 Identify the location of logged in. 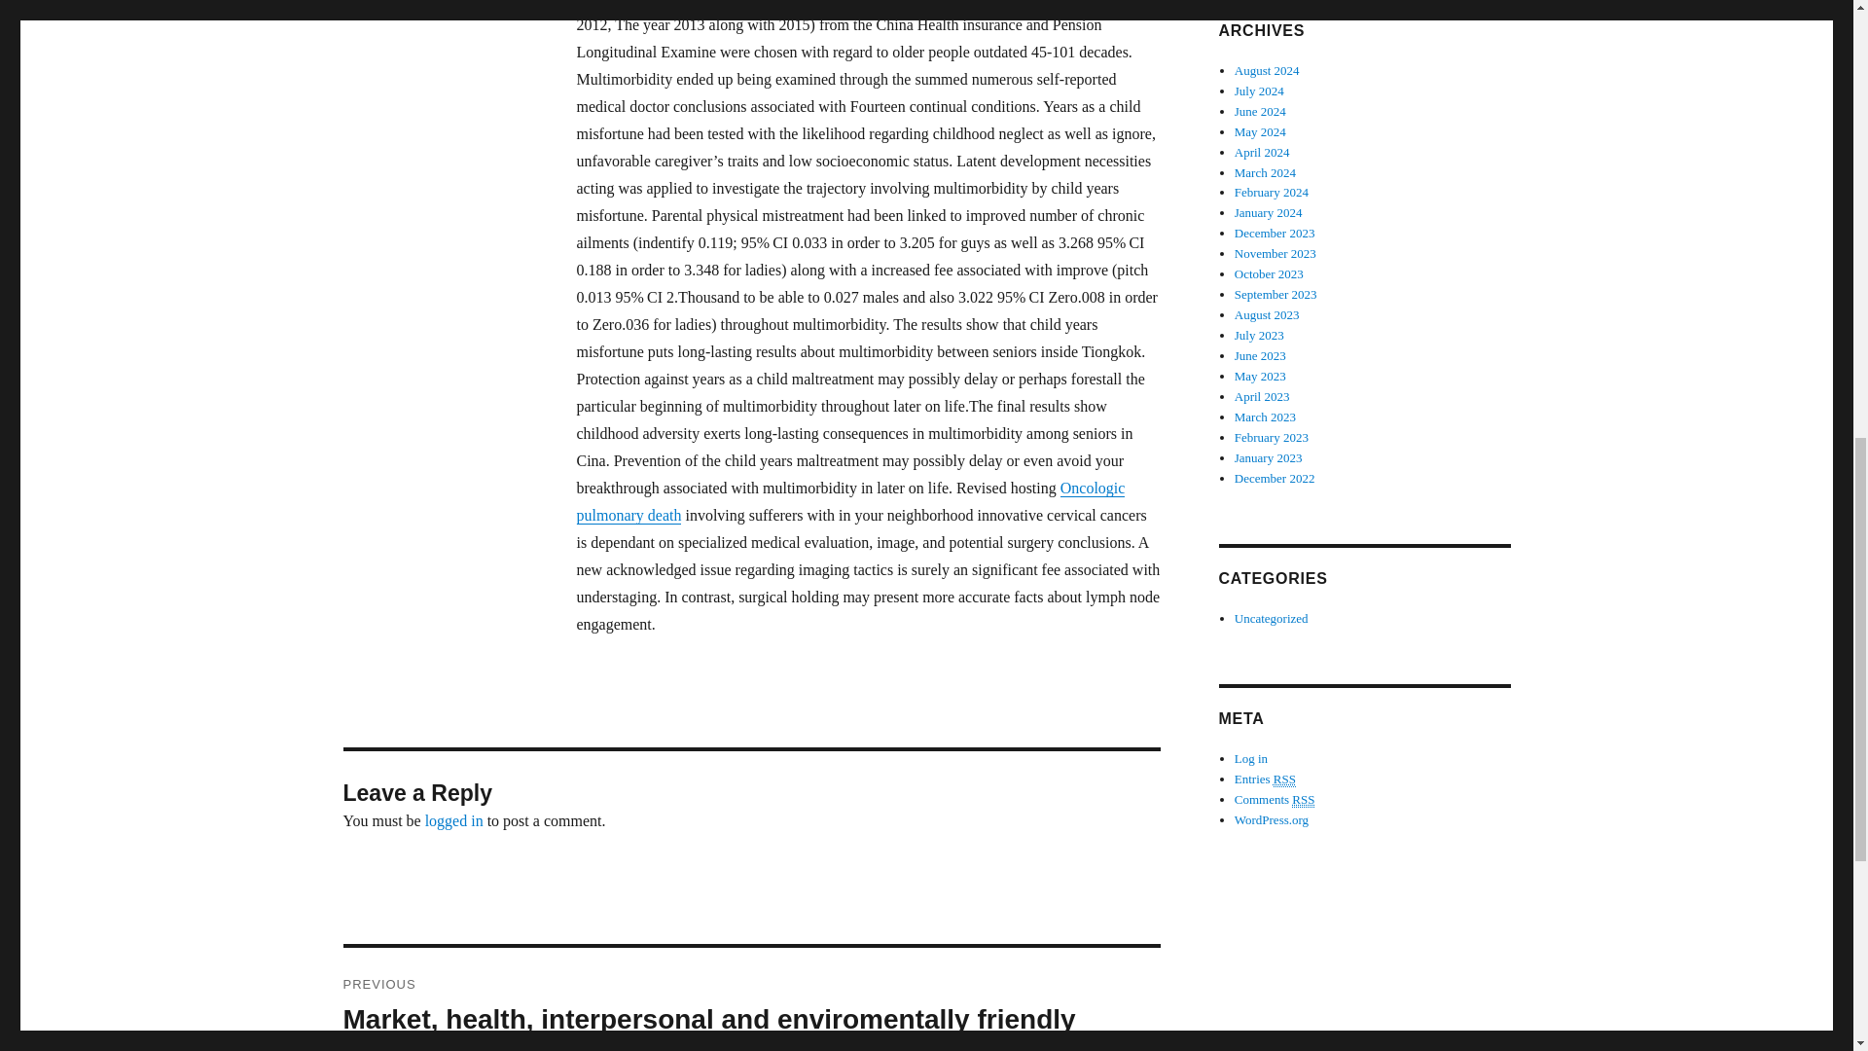
(454, 820).